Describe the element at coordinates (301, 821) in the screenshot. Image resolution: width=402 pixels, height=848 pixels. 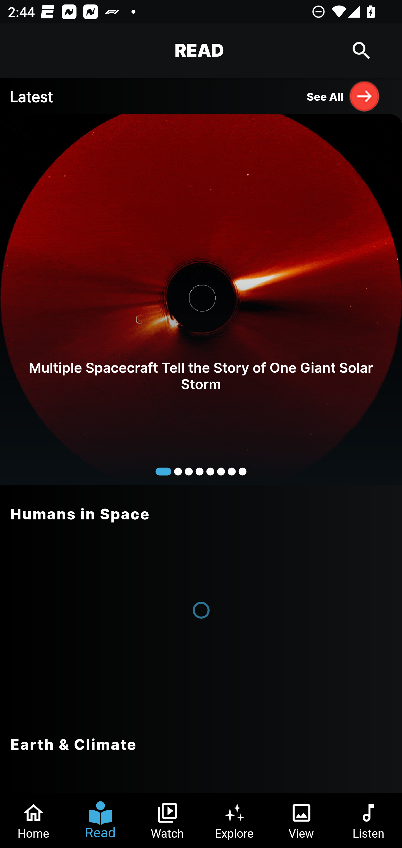
I see `View
Tab 5 of 6` at that location.